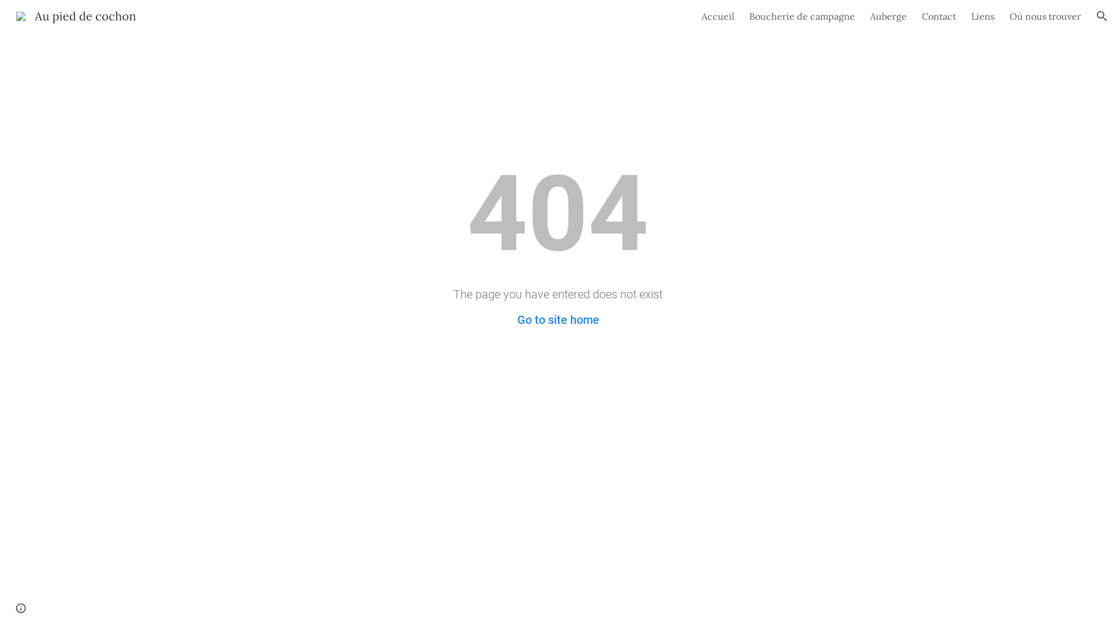 The height and width of the screenshot is (628, 1116). What do you see at coordinates (983, 16) in the screenshot?
I see `Liens` at bounding box center [983, 16].